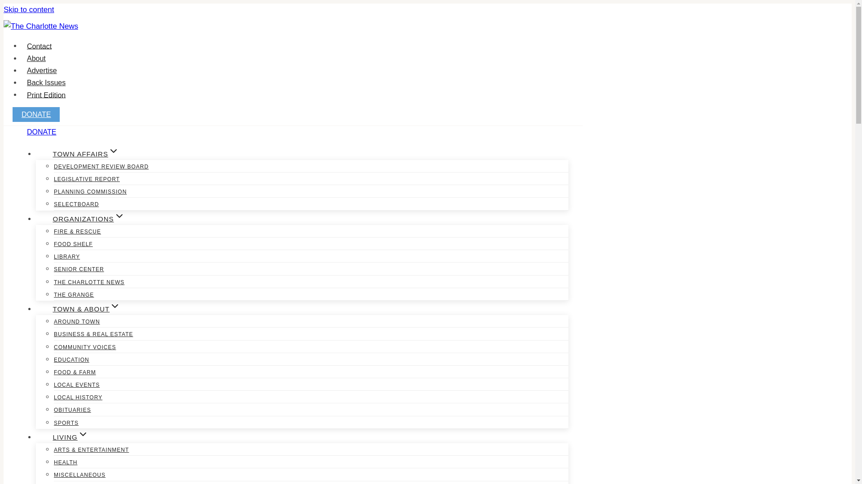 This screenshot has width=862, height=484. What do you see at coordinates (79, 475) in the screenshot?
I see `MISCELLANEOUS` at bounding box center [79, 475].